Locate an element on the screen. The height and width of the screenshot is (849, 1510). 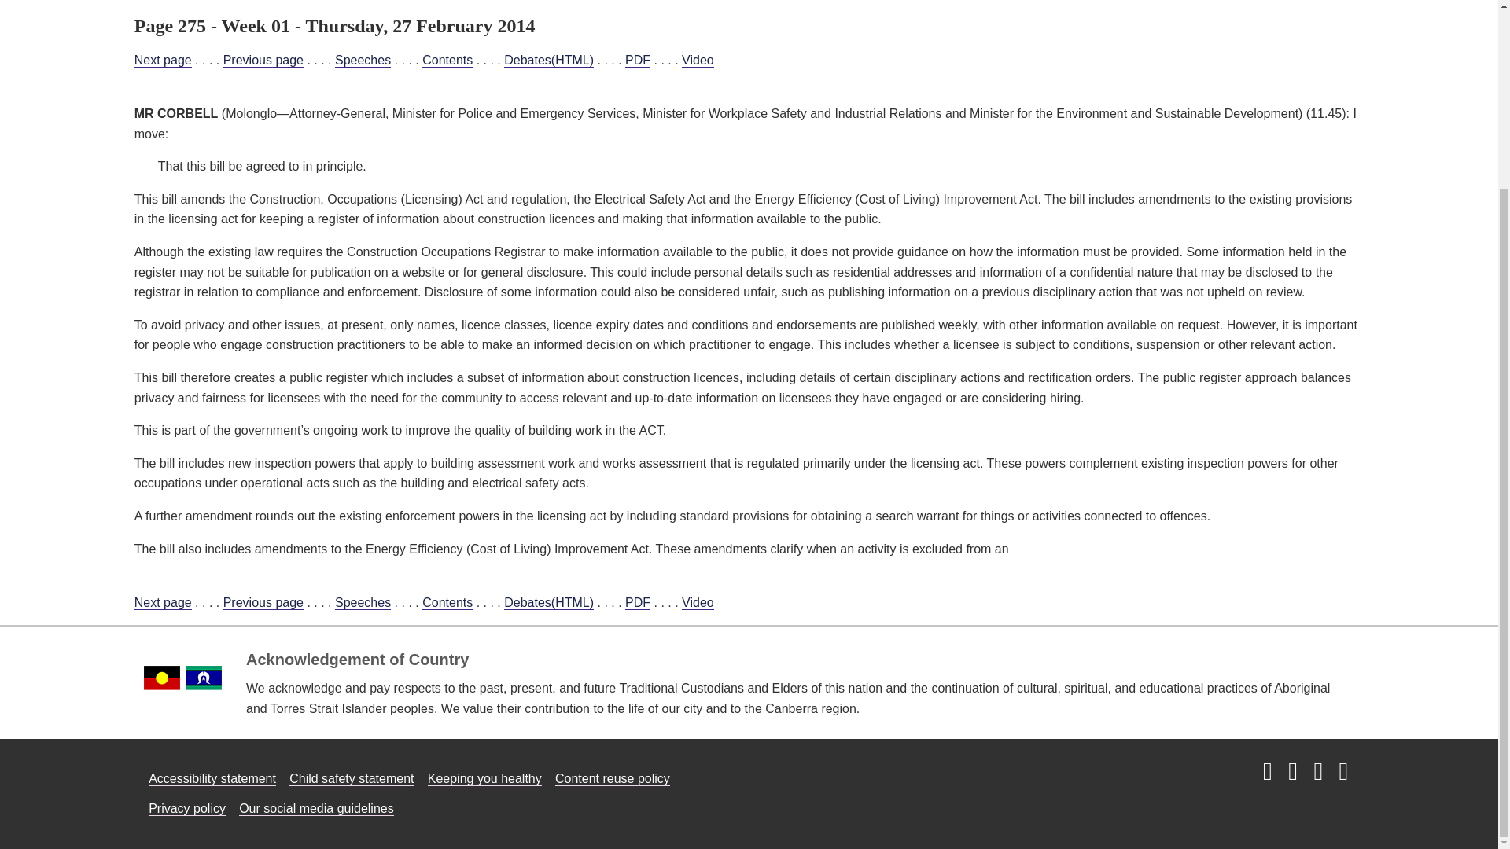
Next page is located at coordinates (162, 603).